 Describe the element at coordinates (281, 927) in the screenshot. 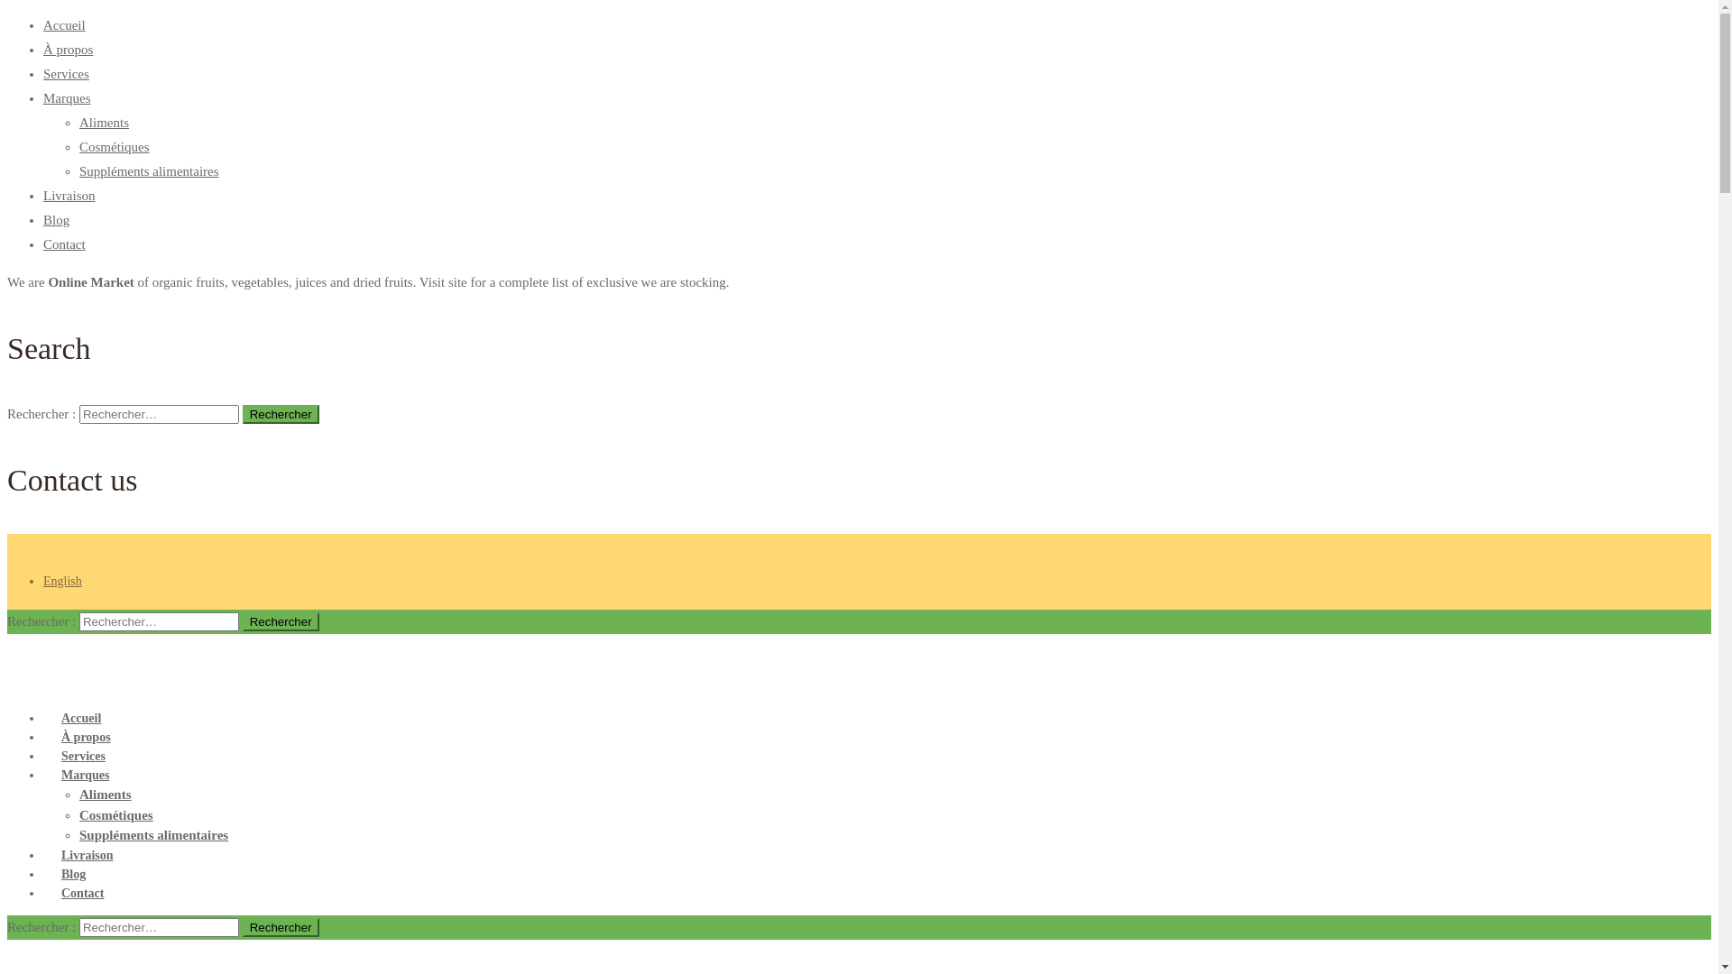

I see `Rechercher` at that location.